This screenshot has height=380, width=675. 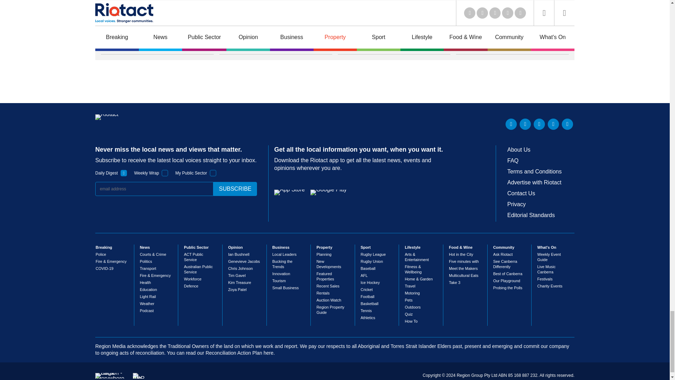 I want to click on 1, so click(x=124, y=173).